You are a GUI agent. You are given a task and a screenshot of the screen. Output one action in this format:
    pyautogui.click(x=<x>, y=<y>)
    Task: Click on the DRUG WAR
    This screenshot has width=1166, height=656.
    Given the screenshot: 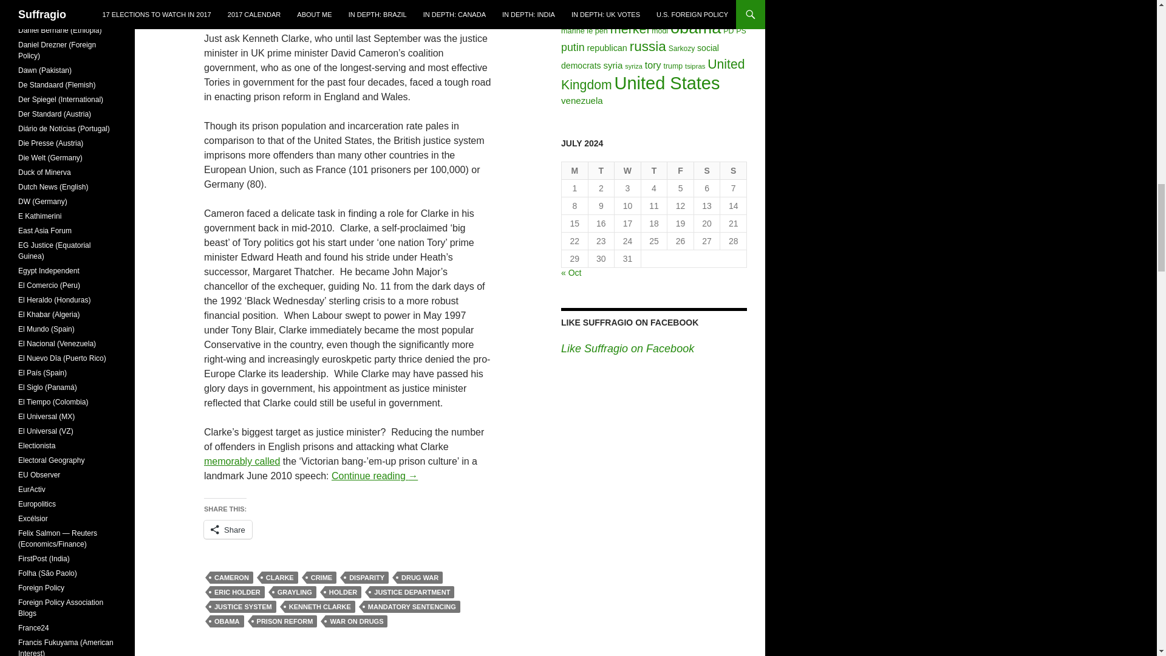 What is the action you would take?
    pyautogui.click(x=420, y=577)
    